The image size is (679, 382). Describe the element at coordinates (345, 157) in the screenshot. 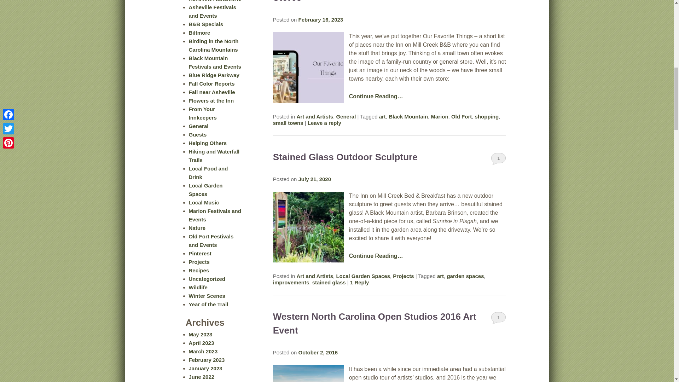

I see `Permalink to Stained Glass Outdoor Sculpture` at that location.